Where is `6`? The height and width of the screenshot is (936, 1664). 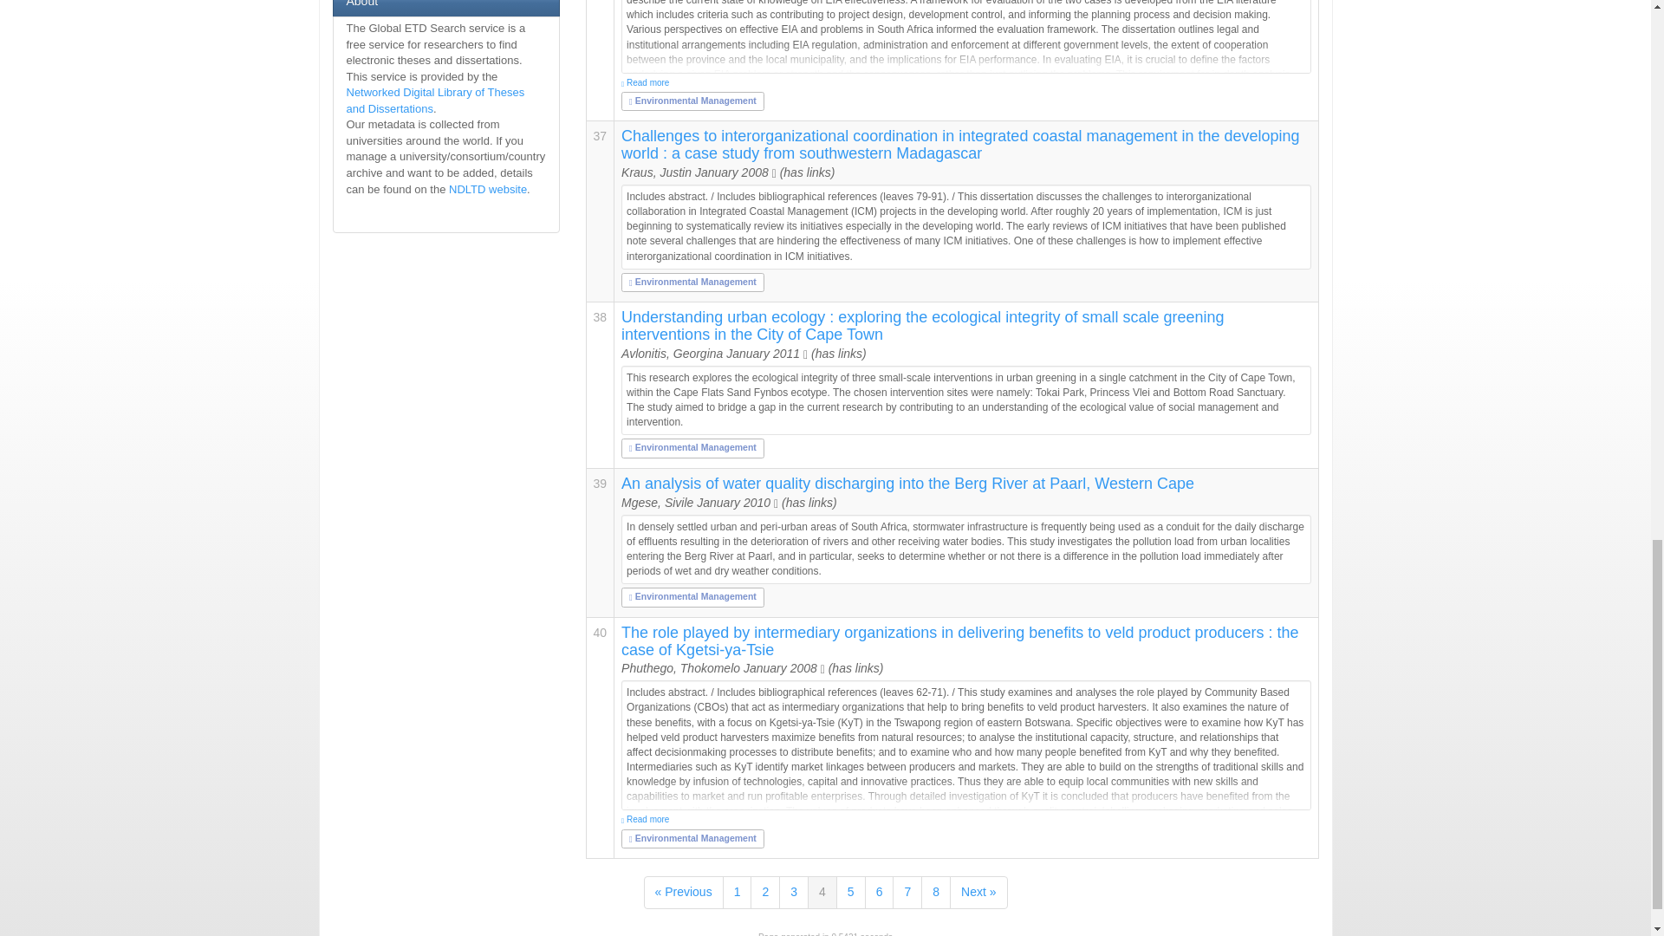 6 is located at coordinates (880, 892).